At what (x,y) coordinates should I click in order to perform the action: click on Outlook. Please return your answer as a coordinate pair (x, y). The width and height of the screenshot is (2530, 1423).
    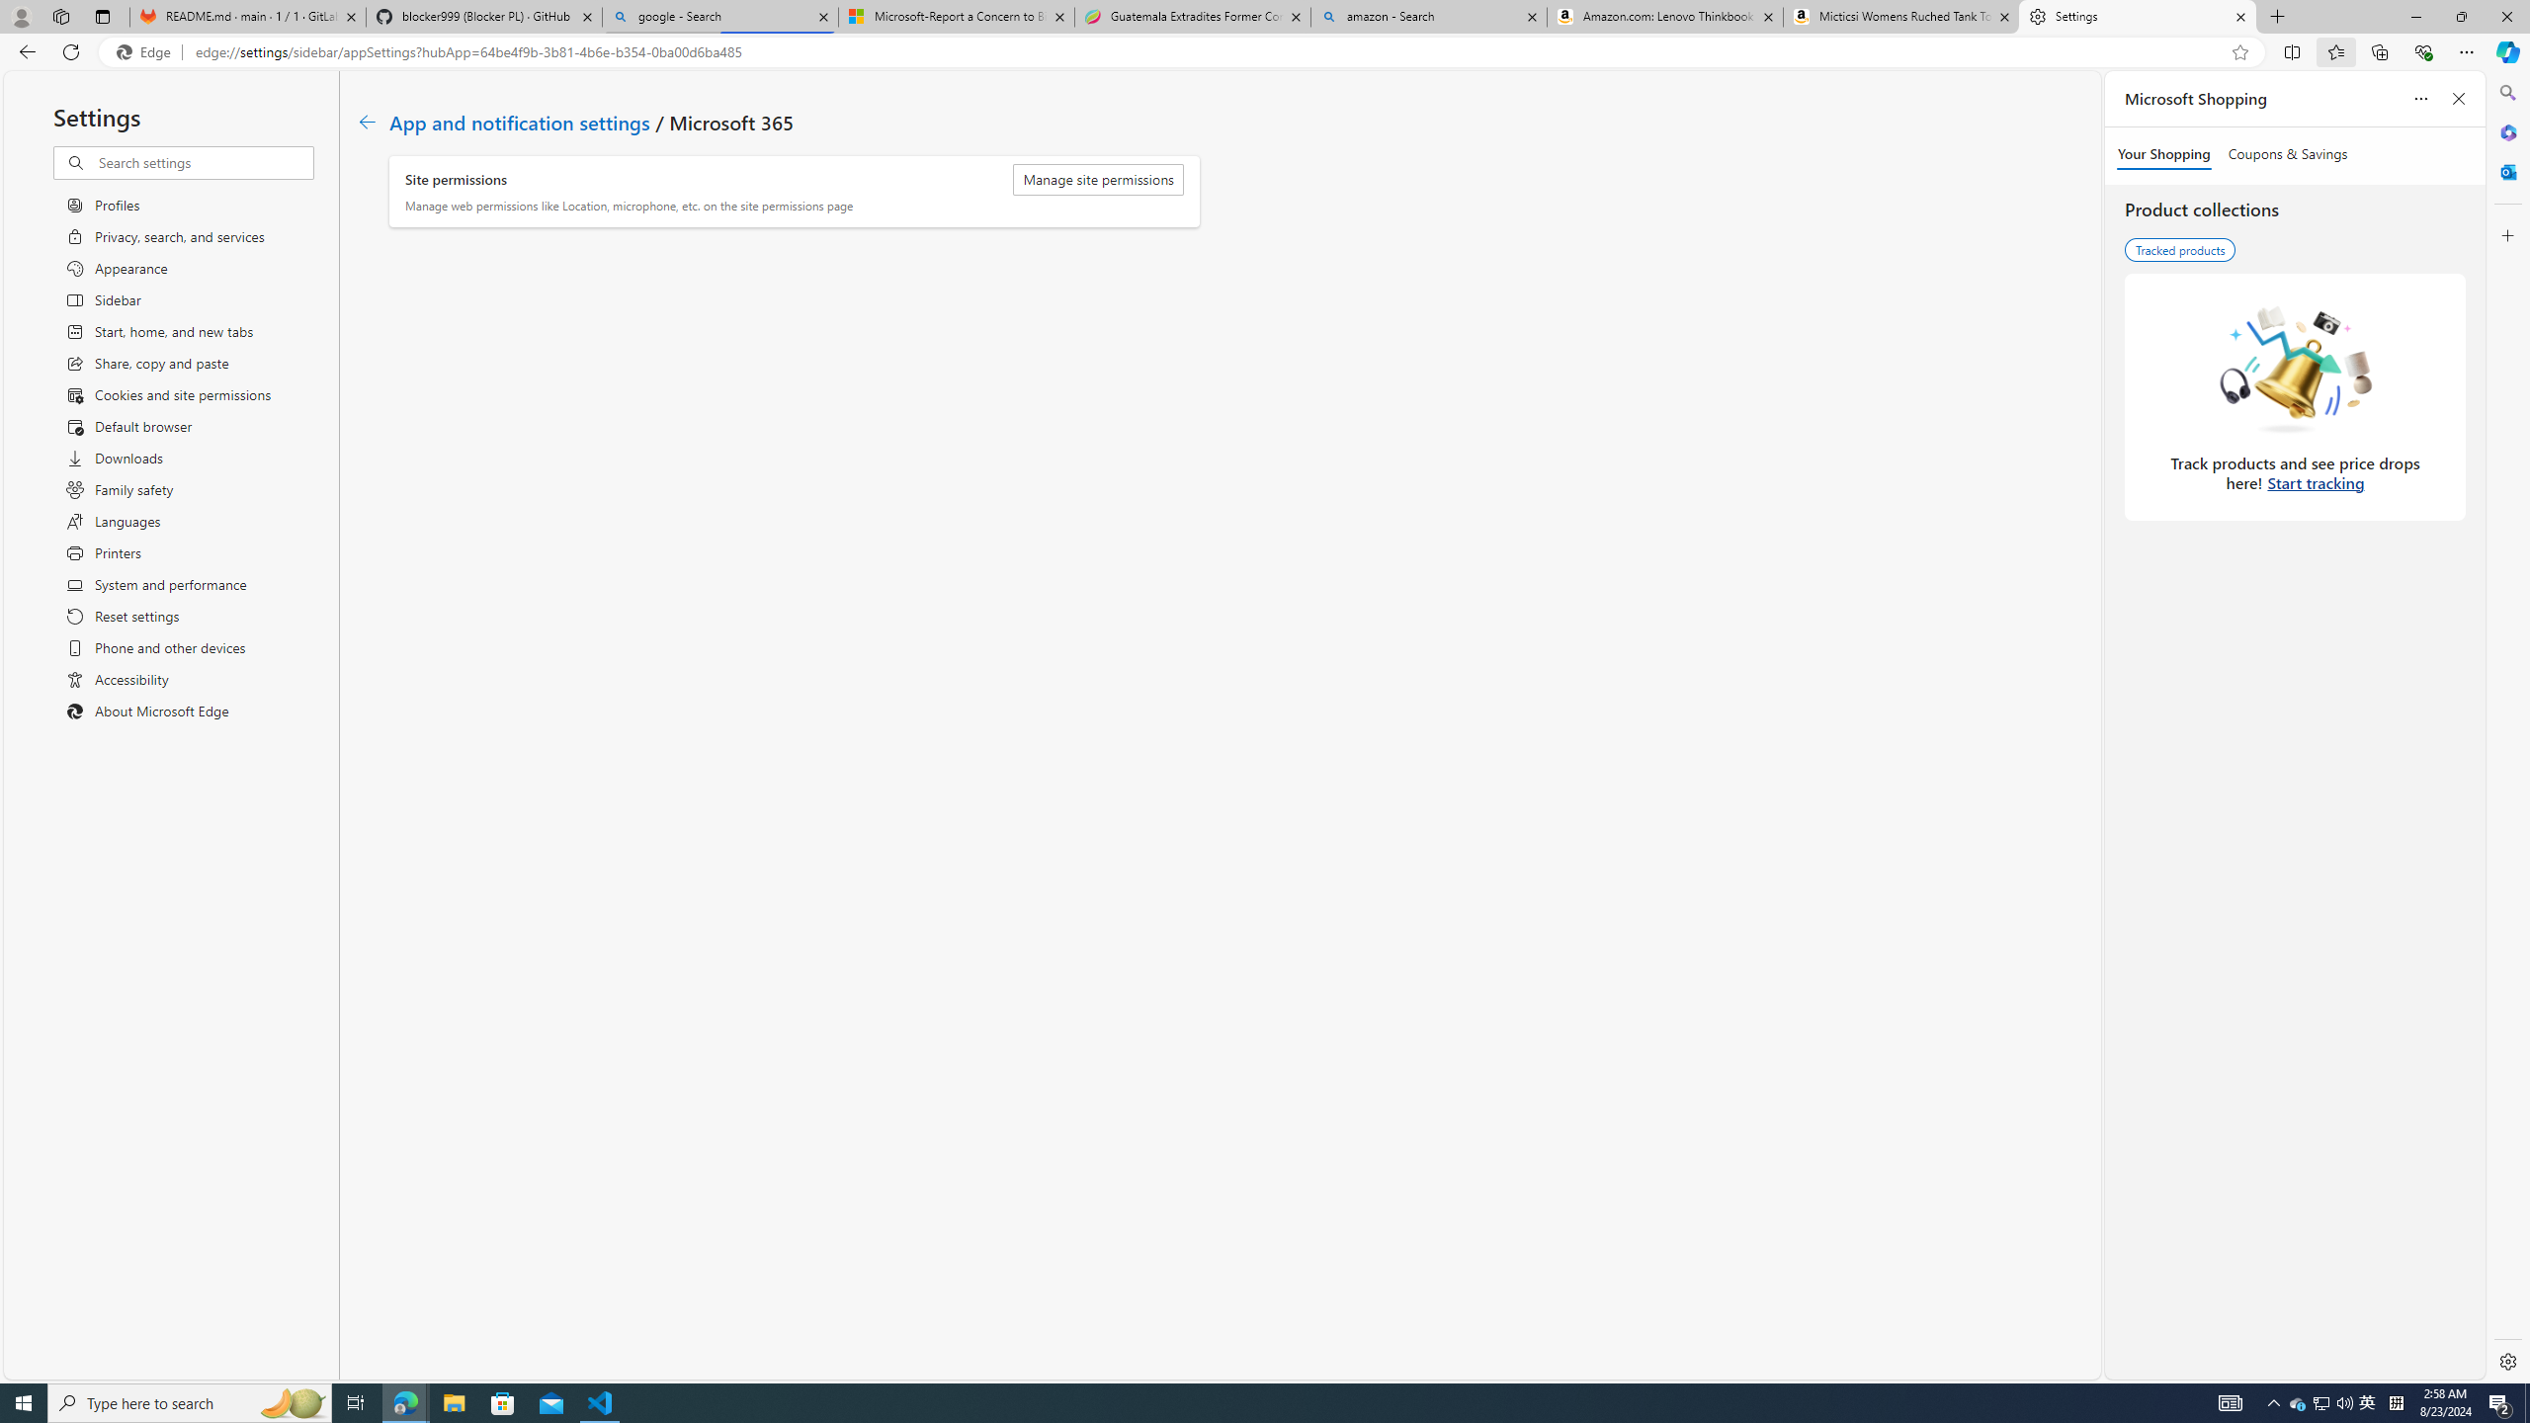
    Looking at the image, I should click on (2506, 171).